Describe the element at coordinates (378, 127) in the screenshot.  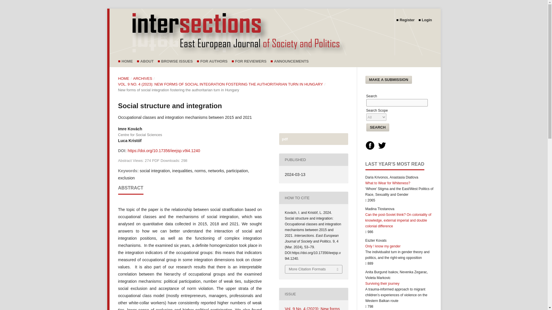
I see `SEARCH` at that location.